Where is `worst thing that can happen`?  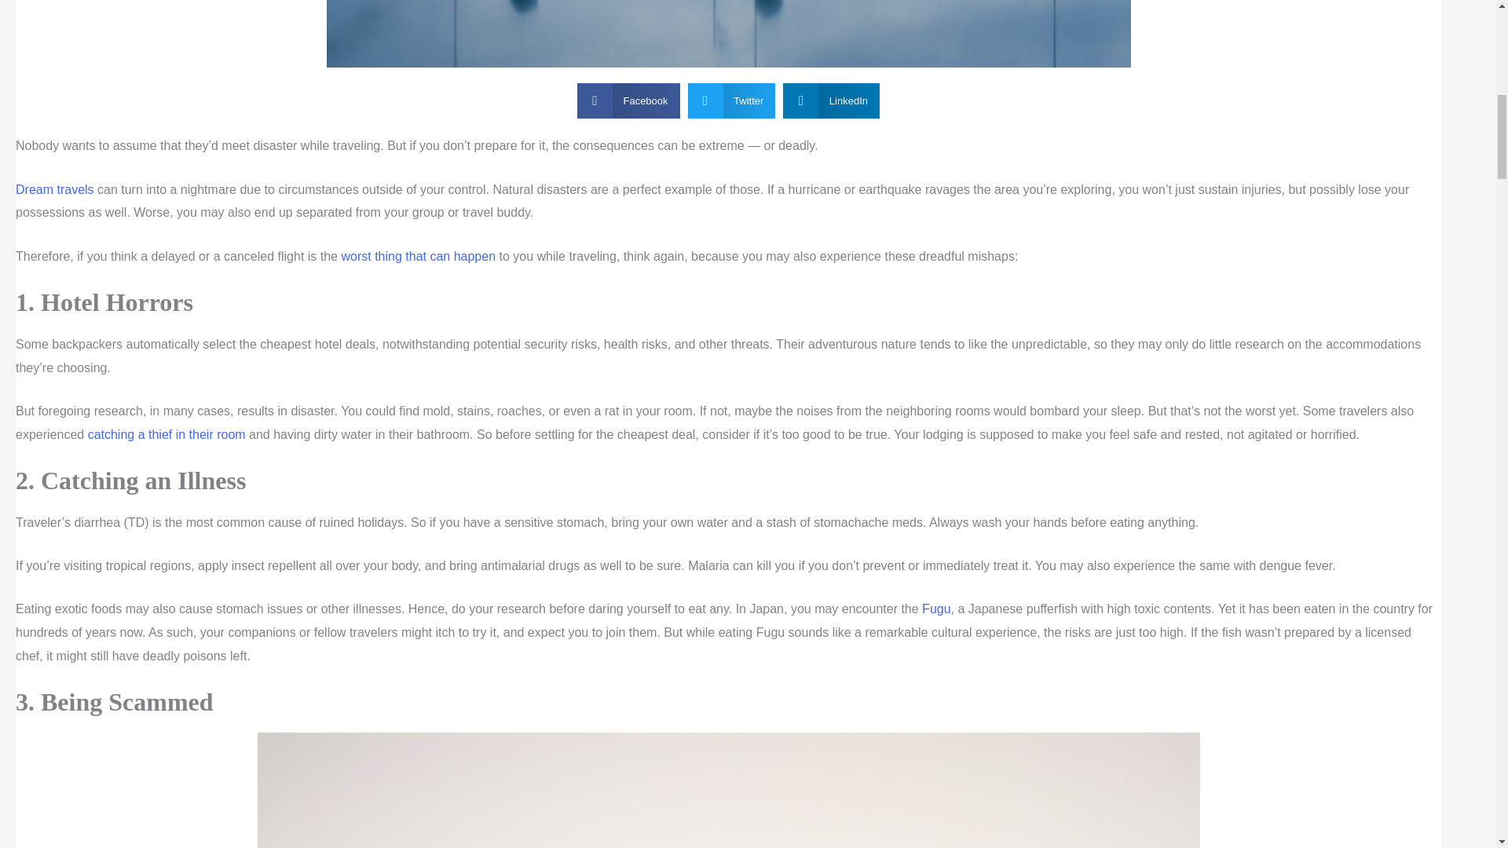 worst thing that can happen is located at coordinates (418, 256).